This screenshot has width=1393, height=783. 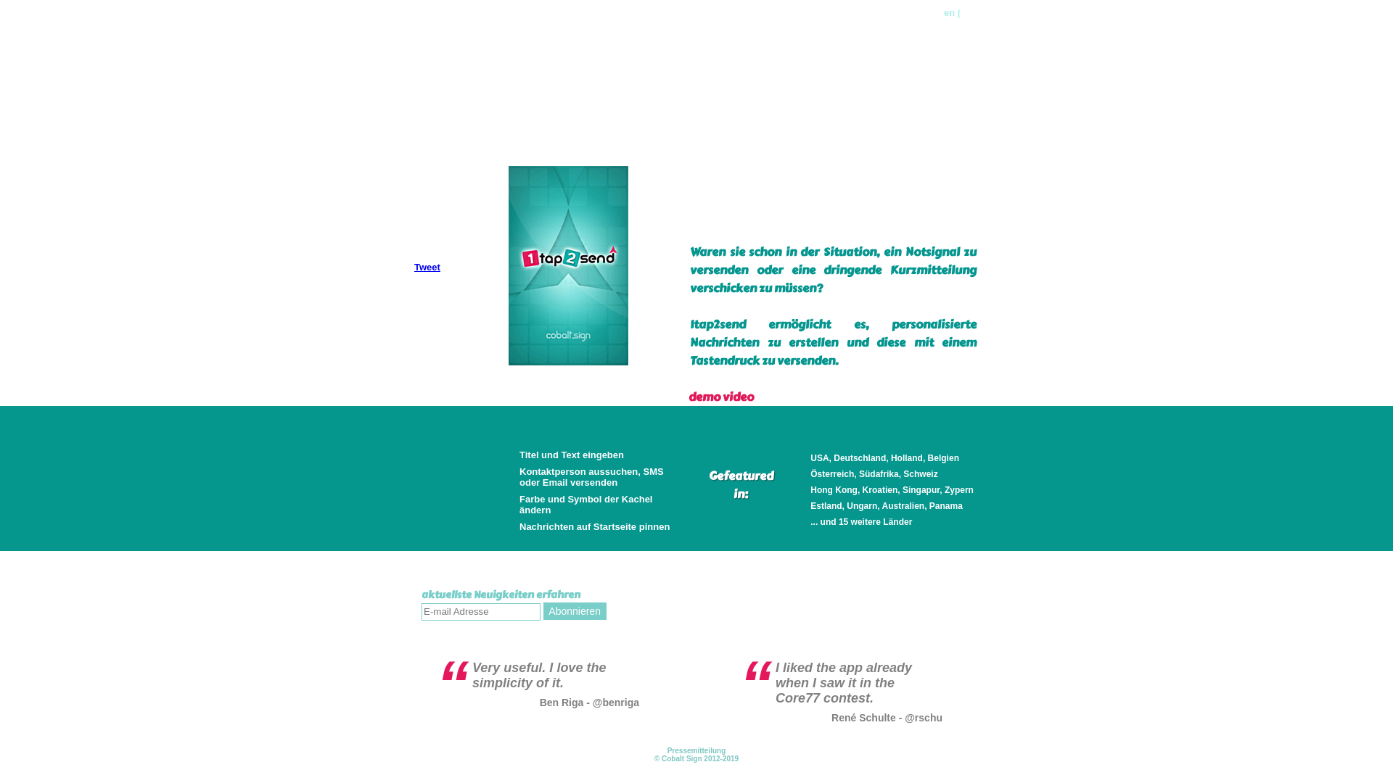 What do you see at coordinates (616, 703) in the screenshot?
I see `@benriga` at bounding box center [616, 703].